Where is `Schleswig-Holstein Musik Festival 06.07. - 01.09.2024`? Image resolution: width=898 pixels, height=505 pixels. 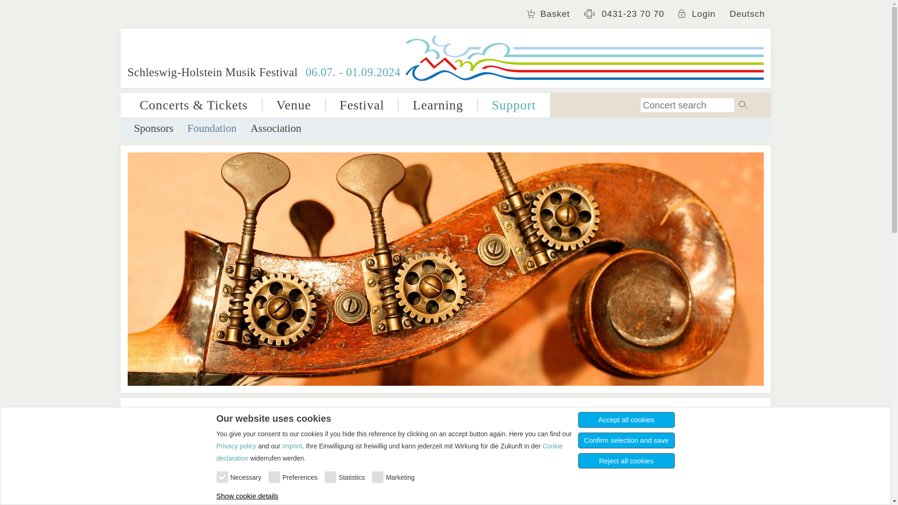
Schleswig-Holstein Musik Festival 06.07. - 01.09.2024 is located at coordinates (445, 58).